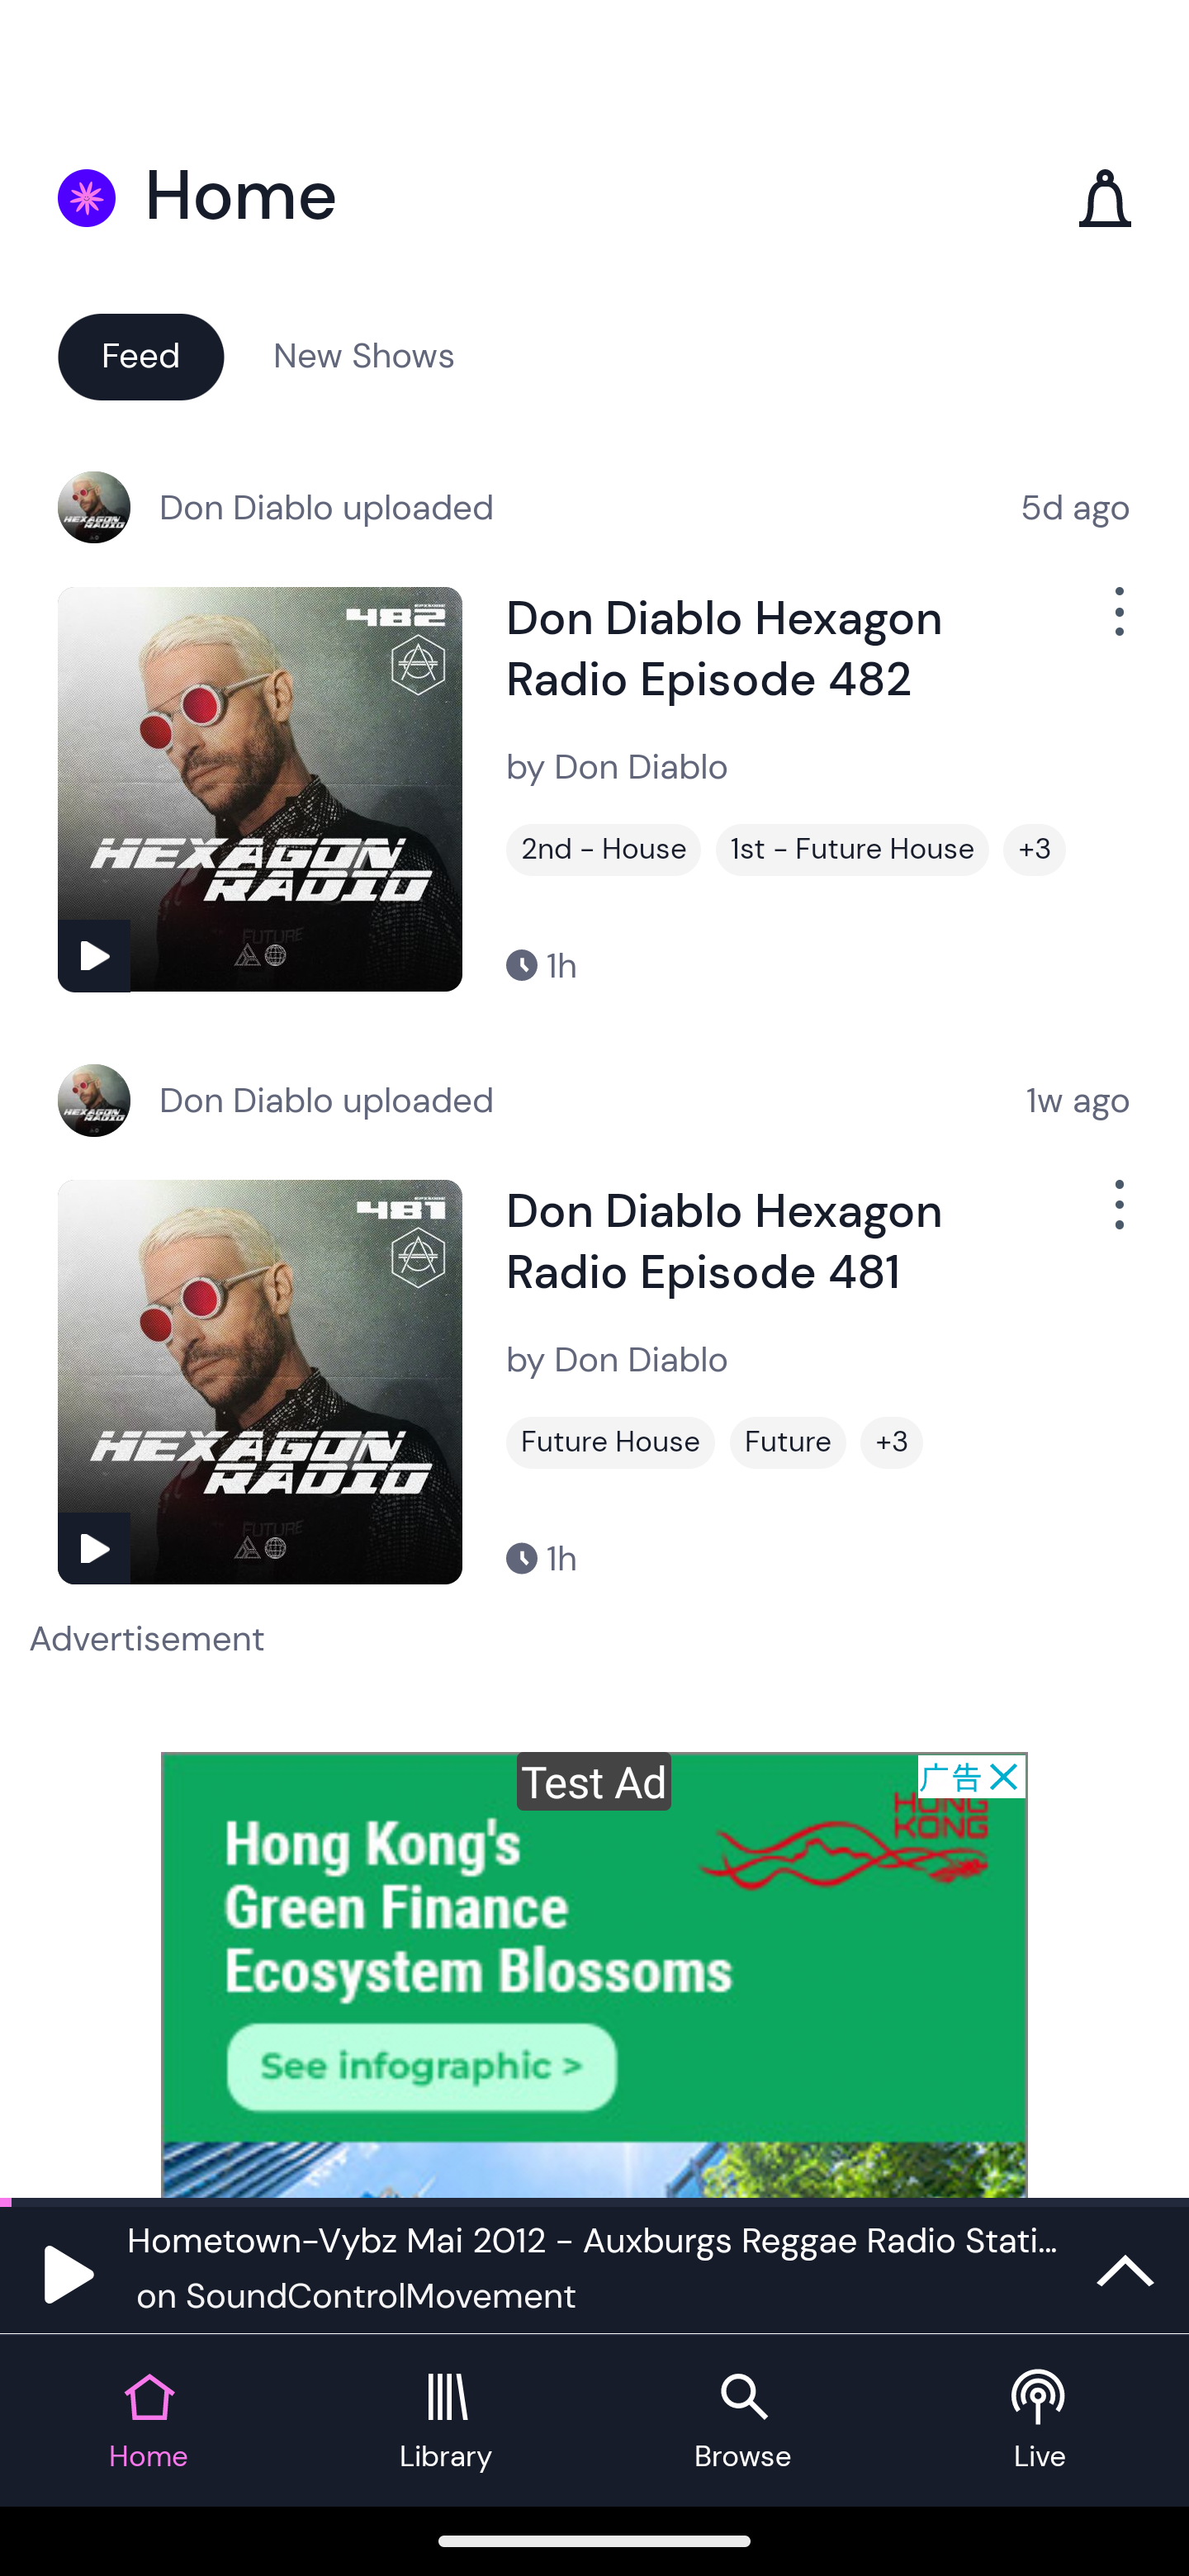 Image resolution: width=1189 pixels, height=2576 pixels. What do you see at coordinates (140, 355) in the screenshot?
I see `Feed` at bounding box center [140, 355].